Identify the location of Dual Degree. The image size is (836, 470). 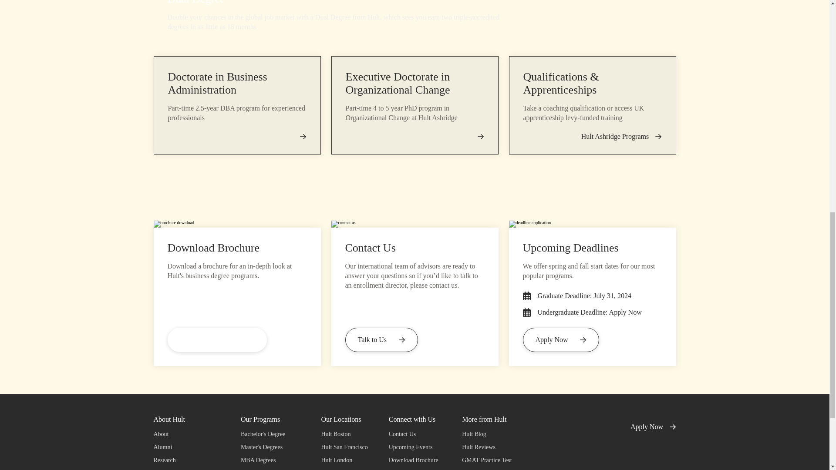
(196, 3).